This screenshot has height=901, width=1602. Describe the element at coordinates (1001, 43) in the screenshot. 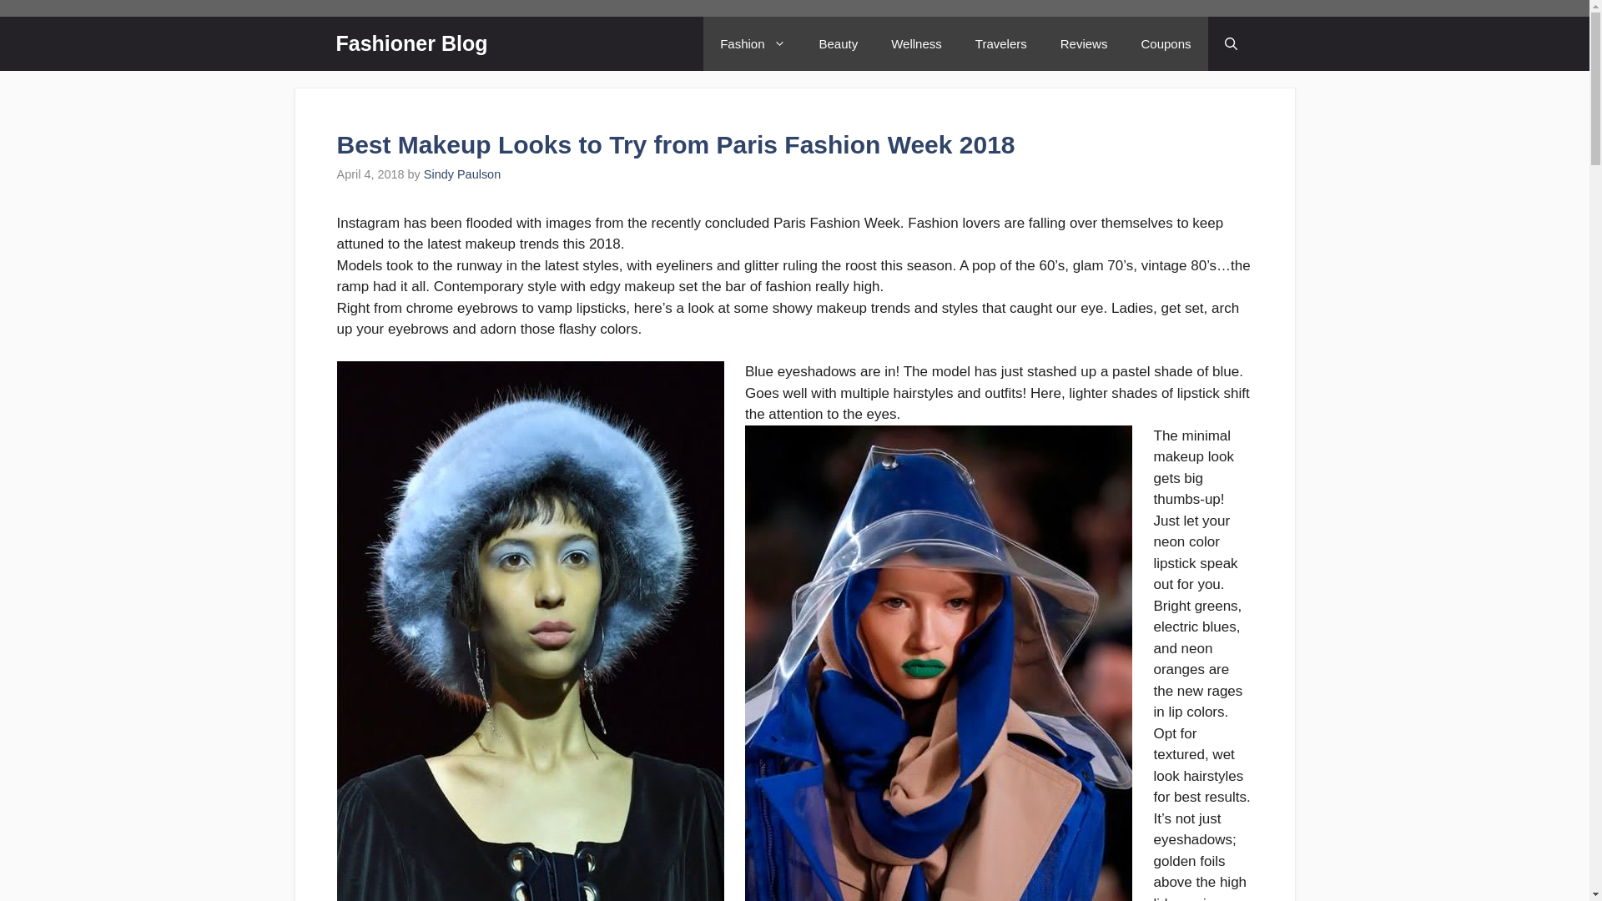

I see `Travelers` at that location.